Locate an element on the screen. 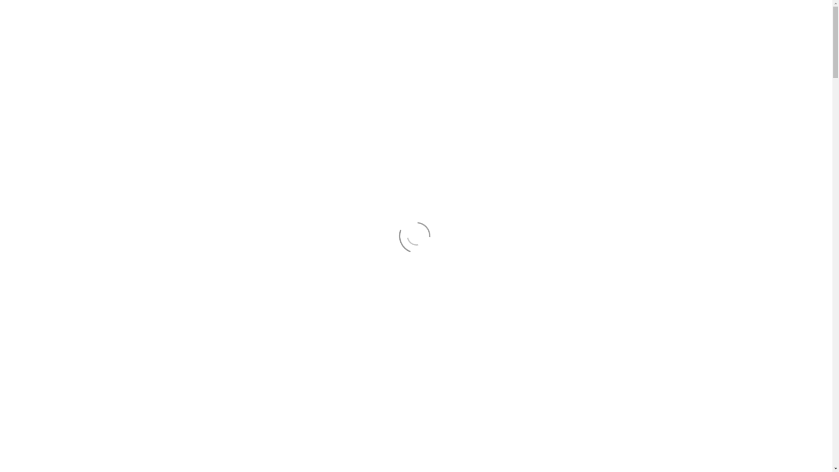  Gastenboek is located at coordinates (642, 36).